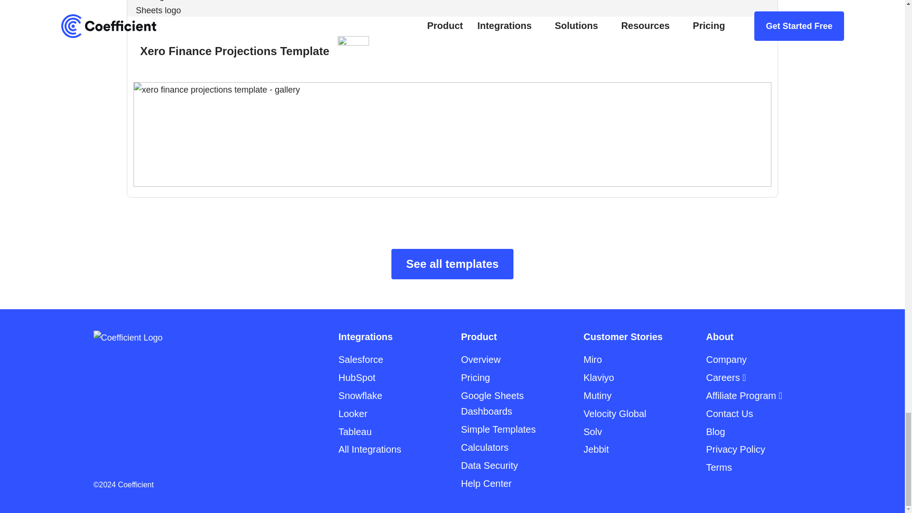 The image size is (912, 513). What do you see at coordinates (361, 359) in the screenshot?
I see `Salesforce` at bounding box center [361, 359].